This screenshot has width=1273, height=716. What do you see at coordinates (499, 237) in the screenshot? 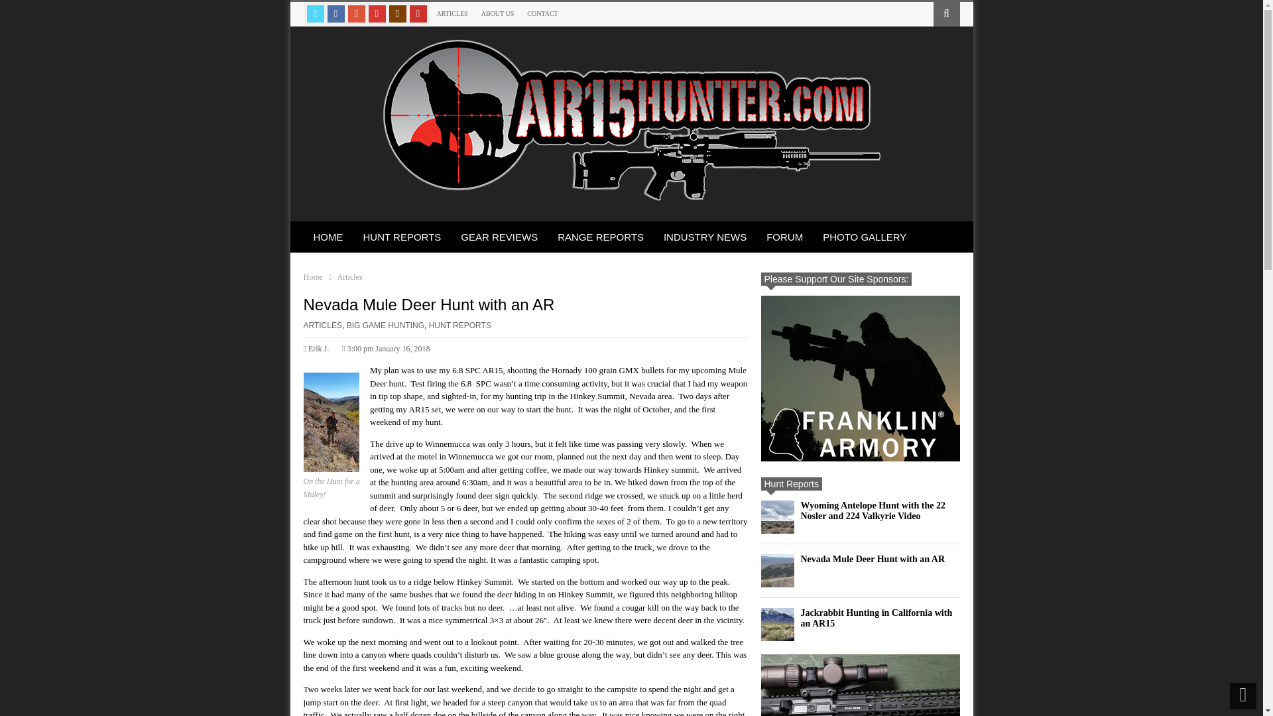
I see `GEAR REVIEWS` at bounding box center [499, 237].